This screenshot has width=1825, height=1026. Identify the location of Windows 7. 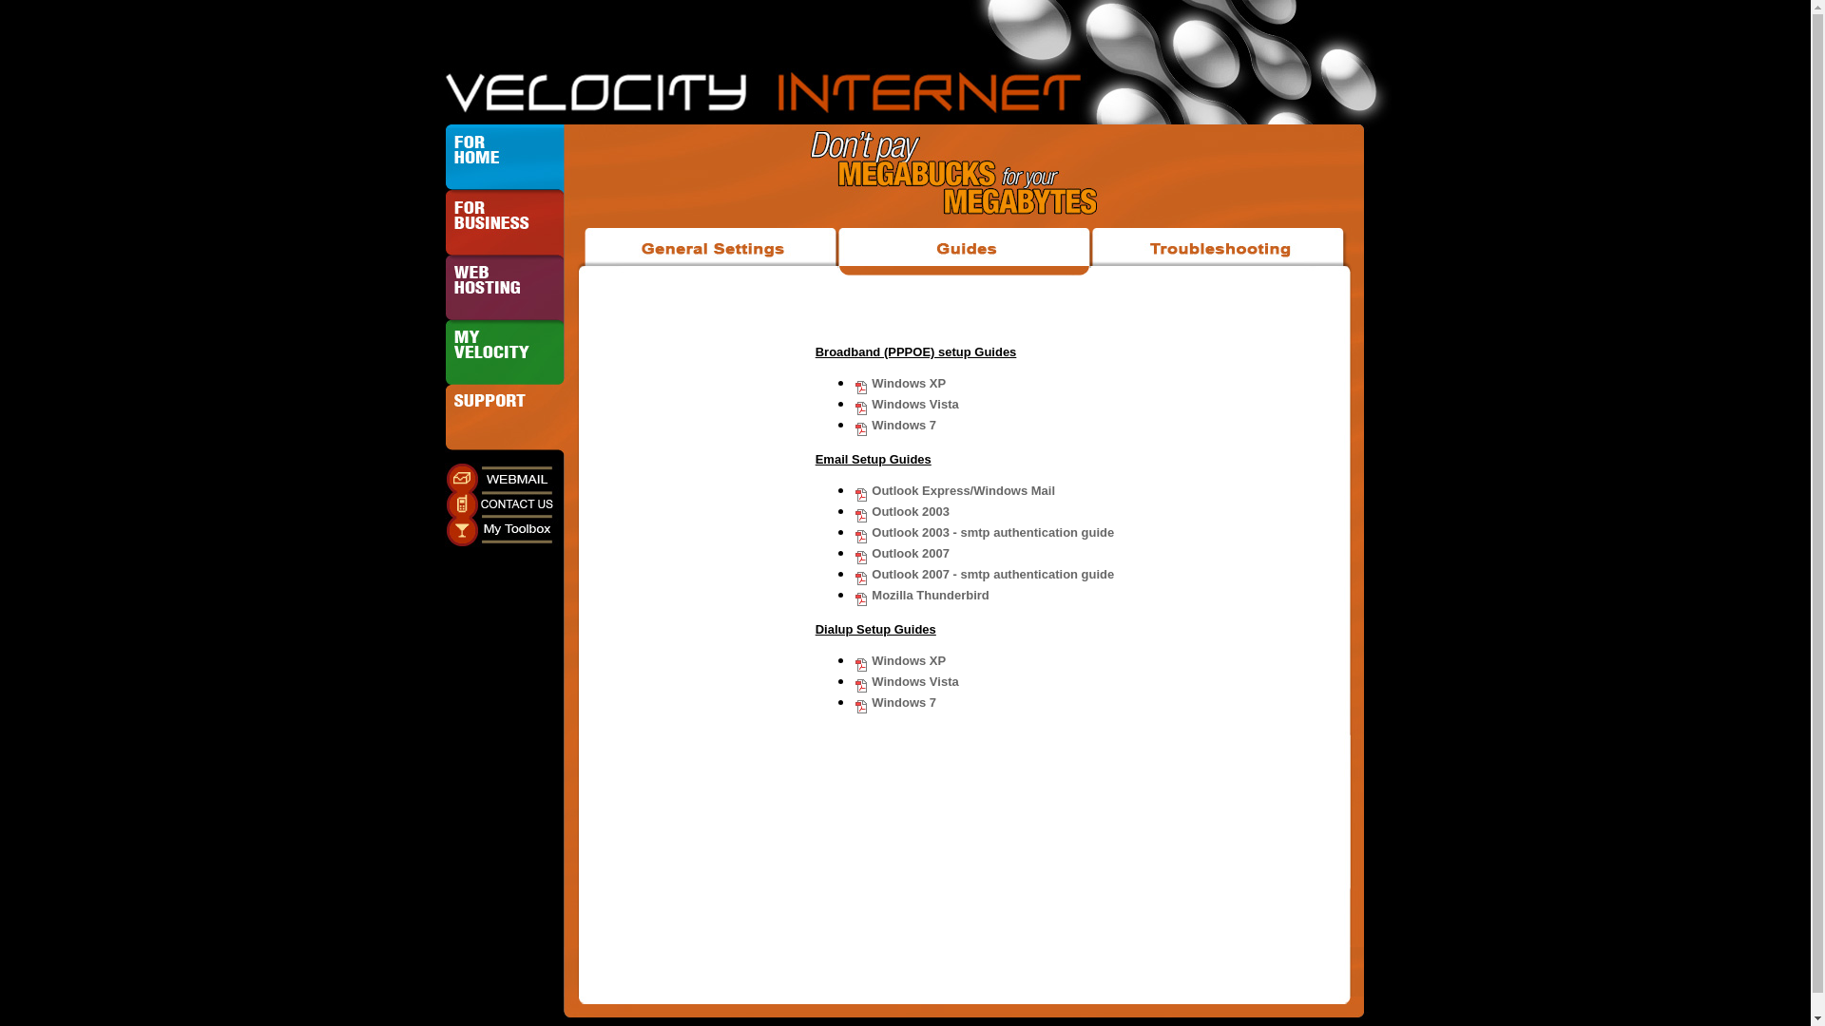
(895, 703).